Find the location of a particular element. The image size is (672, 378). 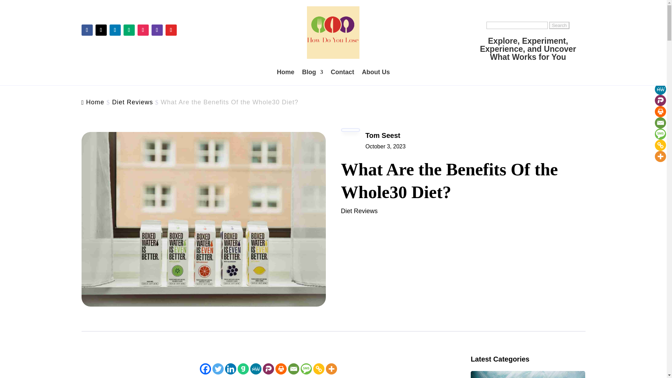

Print is located at coordinates (281, 369).